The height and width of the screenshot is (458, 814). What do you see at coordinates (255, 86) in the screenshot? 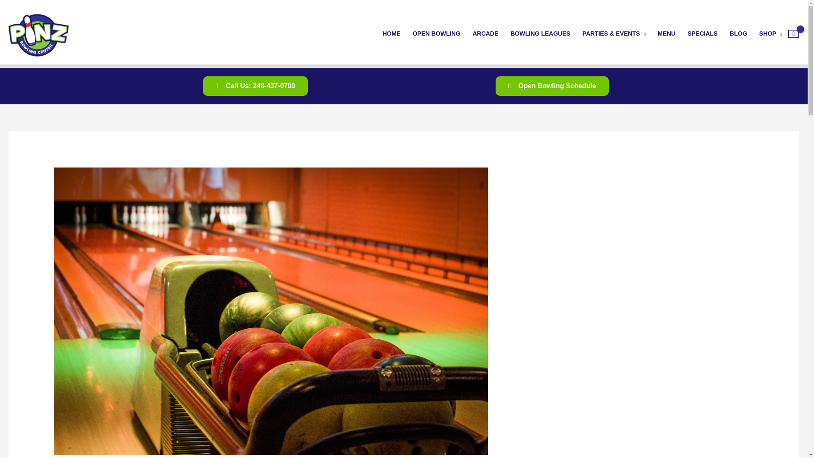
I see `Call Us: 248-437-0700` at bounding box center [255, 86].